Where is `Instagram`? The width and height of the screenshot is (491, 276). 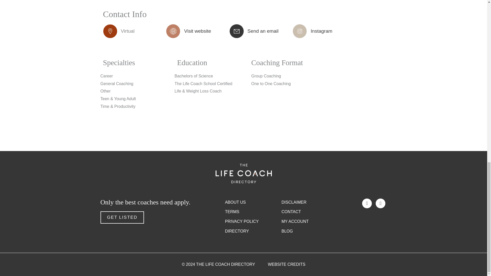 Instagram is located at coordinates (381, 203).